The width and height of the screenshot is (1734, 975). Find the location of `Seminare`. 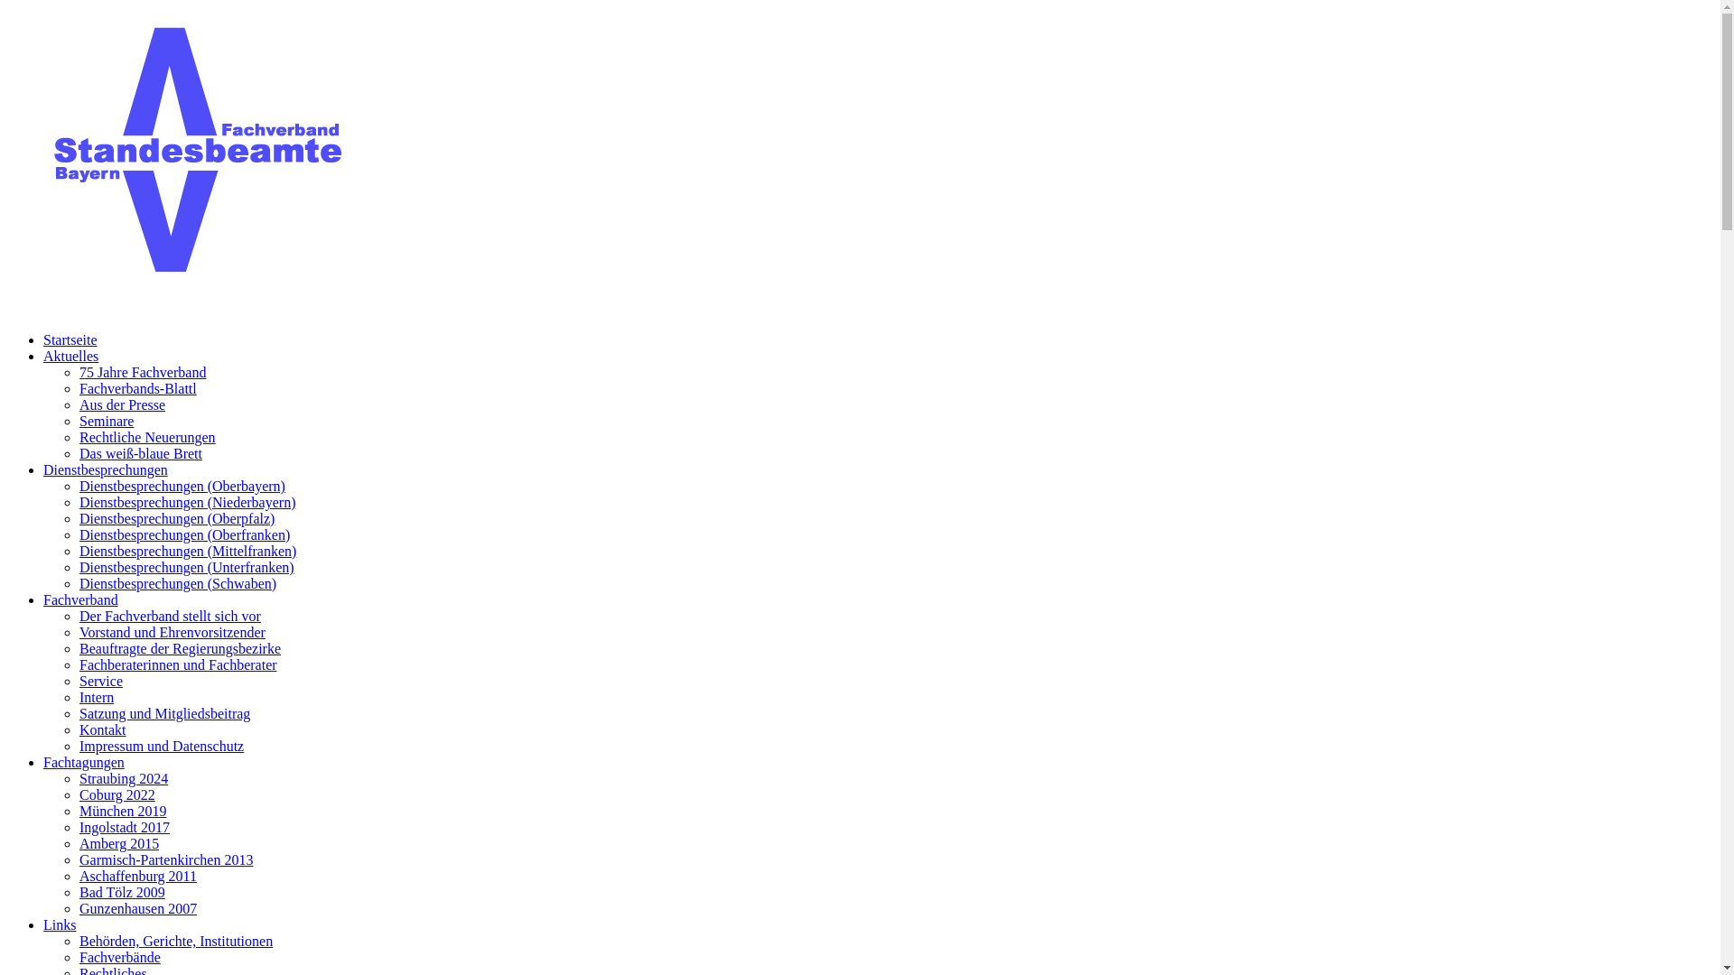

Seminare is located at coordinates (107, 421).